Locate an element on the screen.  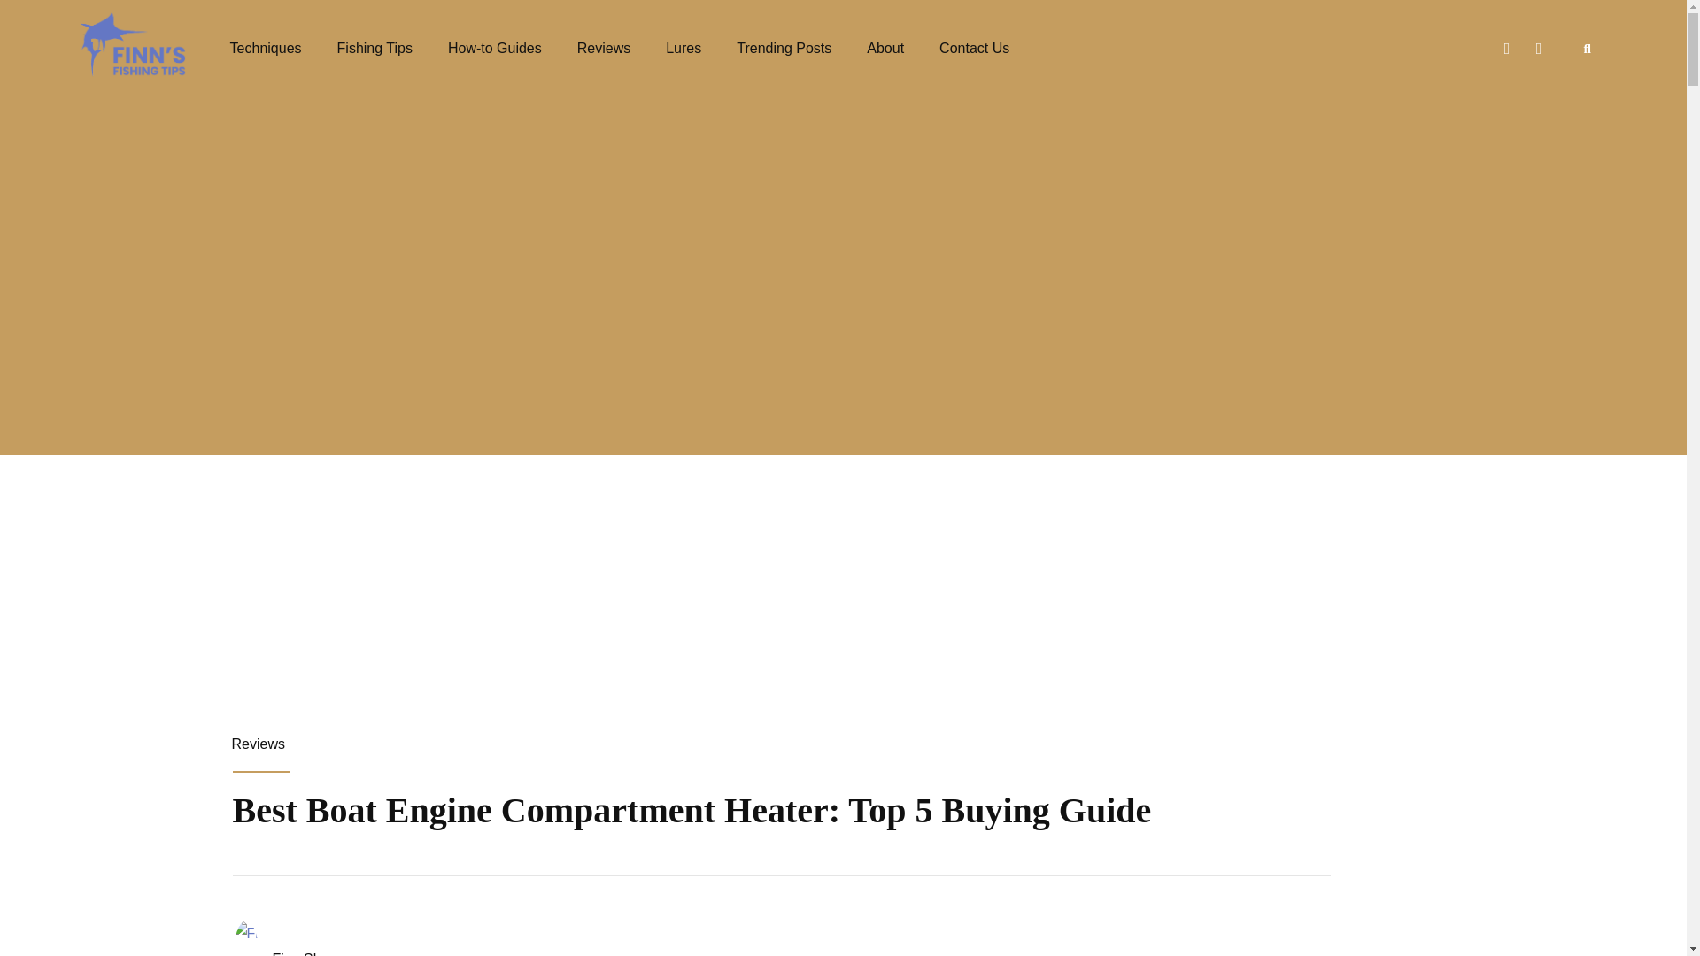
Techniques is located at coordinates (266, 48).